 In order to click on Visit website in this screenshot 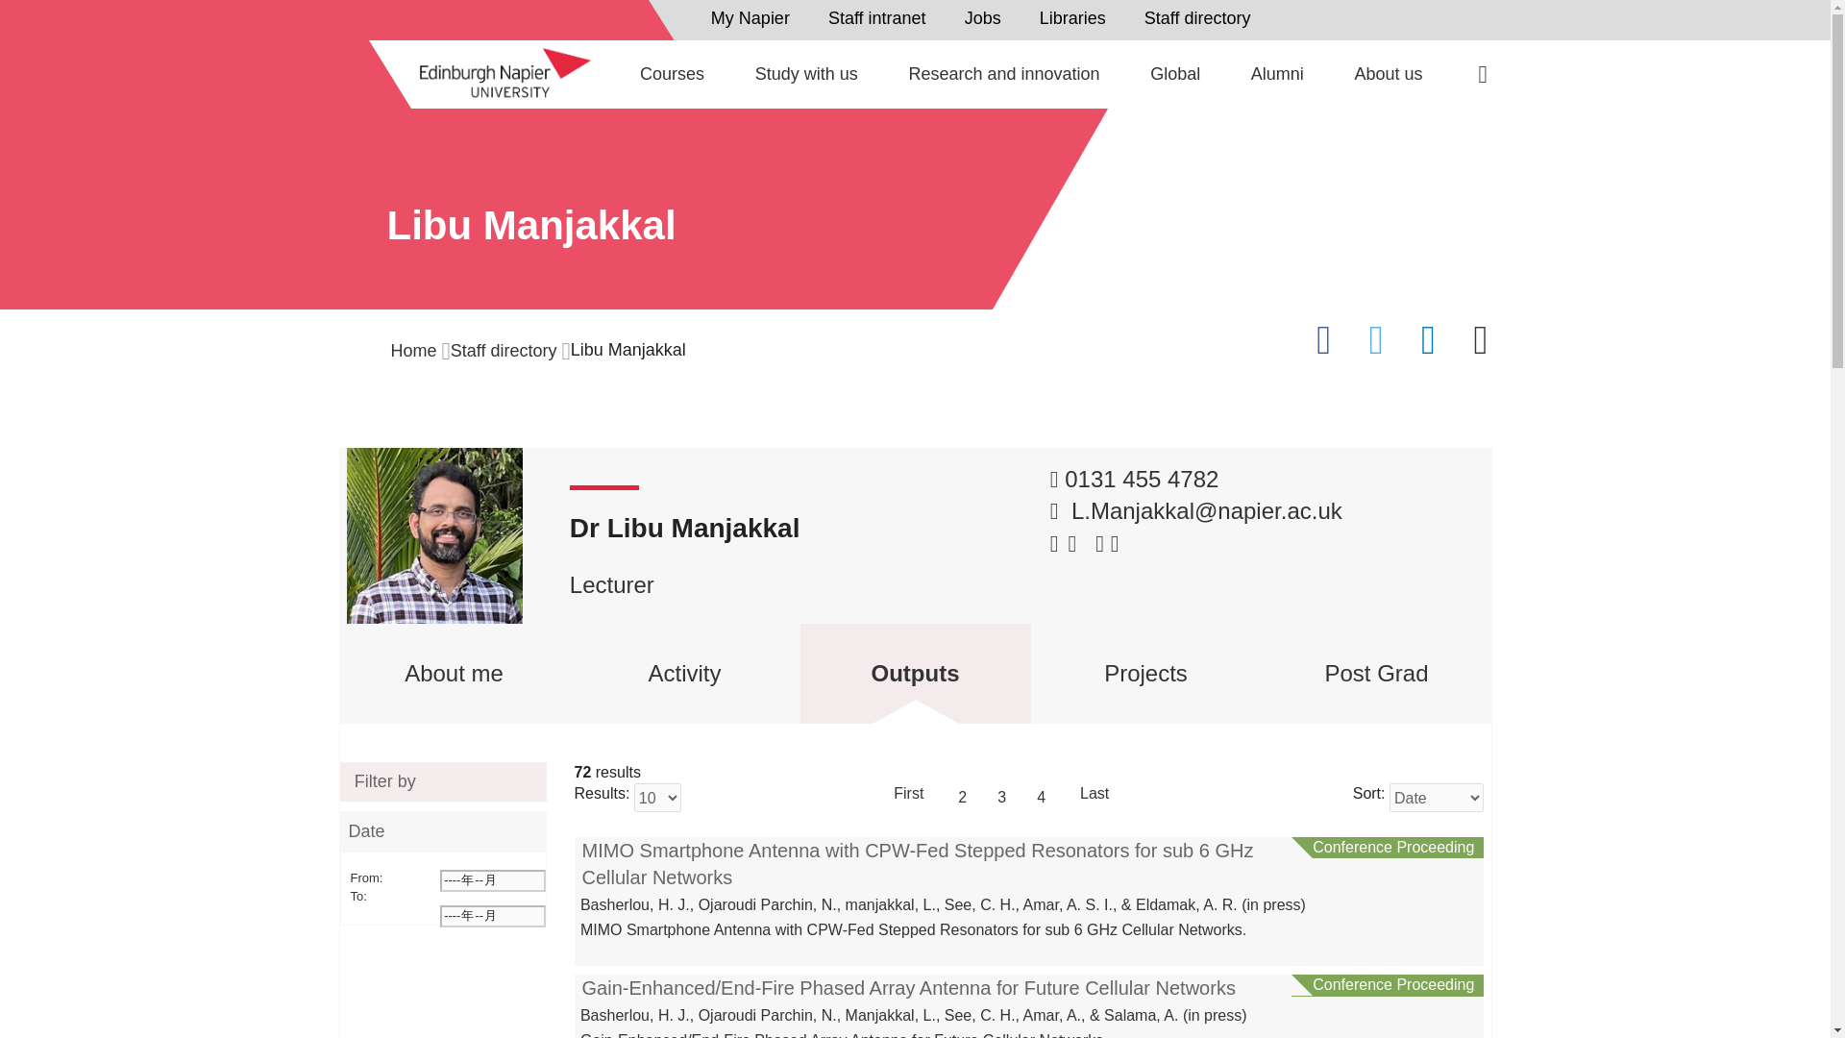, I will do `click(1099, 542)`.